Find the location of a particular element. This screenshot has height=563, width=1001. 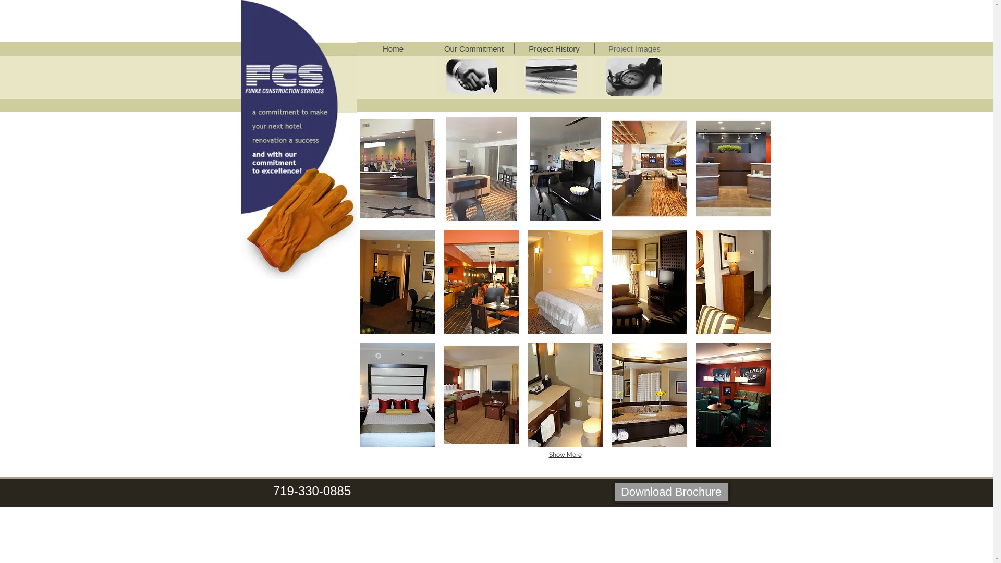

Download Brochure is located at coordinates (671, 492).